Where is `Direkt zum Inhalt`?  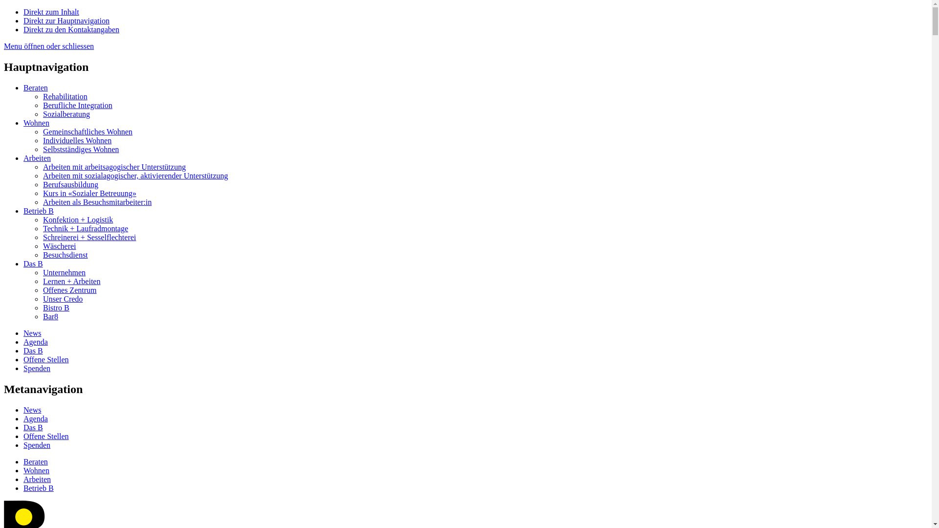 Direkt zum Inhalt is located at coordinates (51, 12).